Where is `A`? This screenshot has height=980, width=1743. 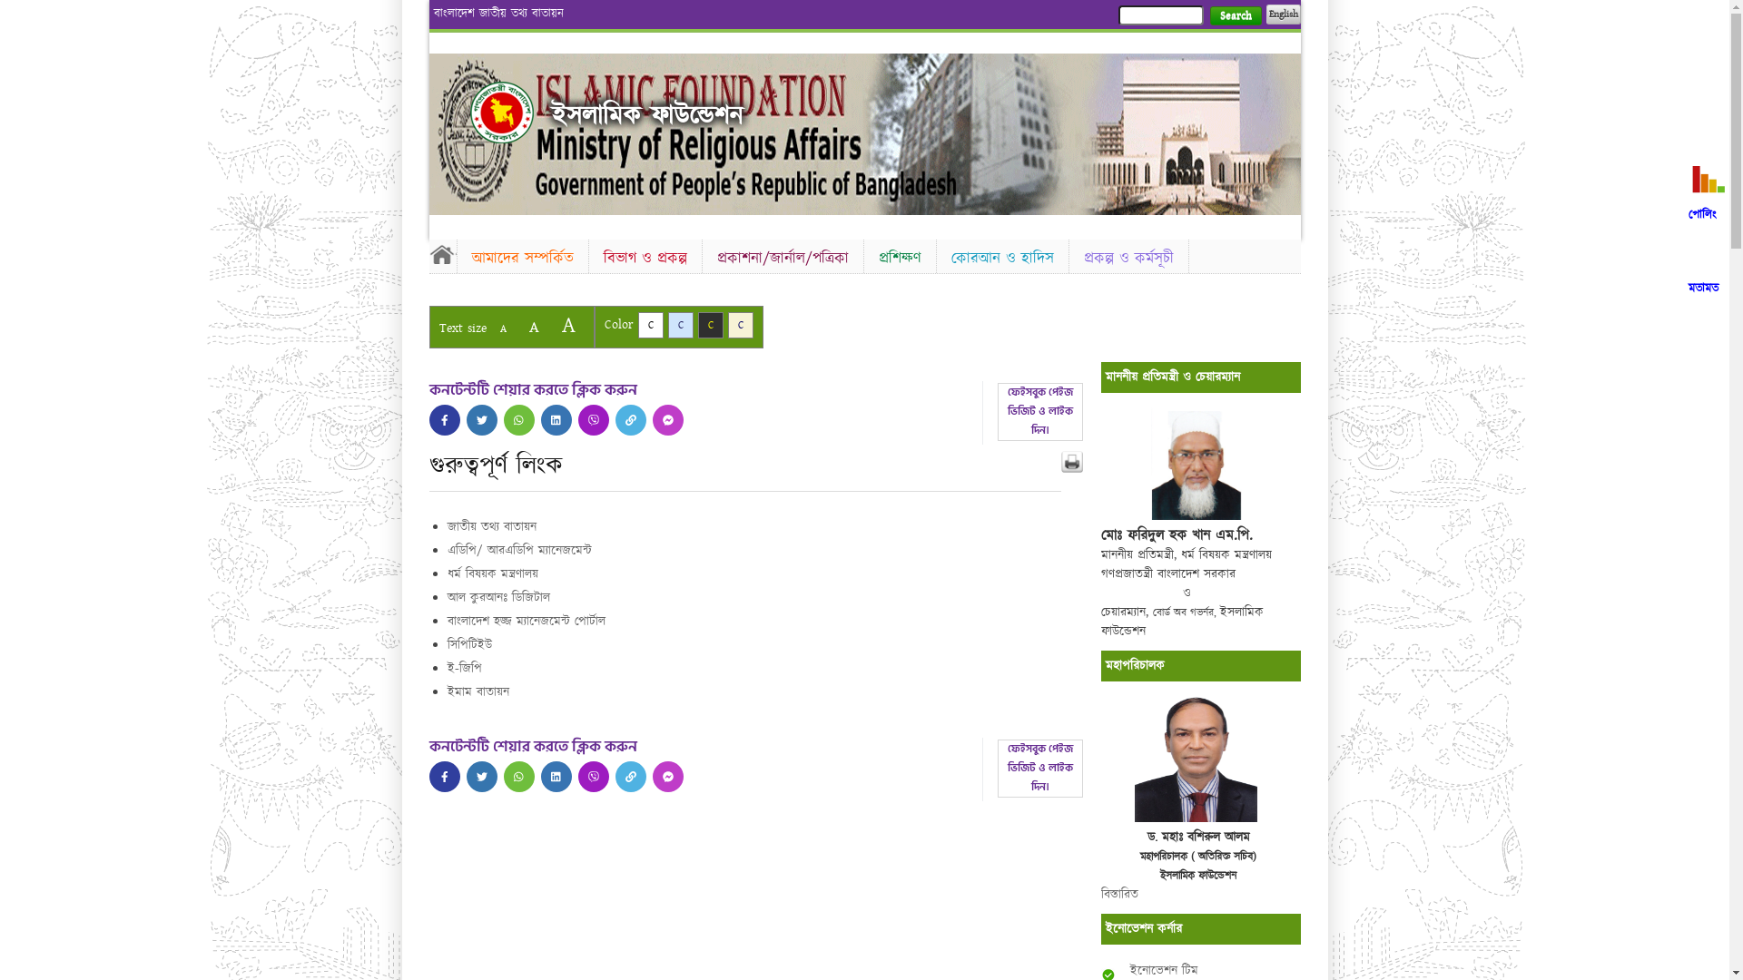 A is located at coordinates (568, 325).